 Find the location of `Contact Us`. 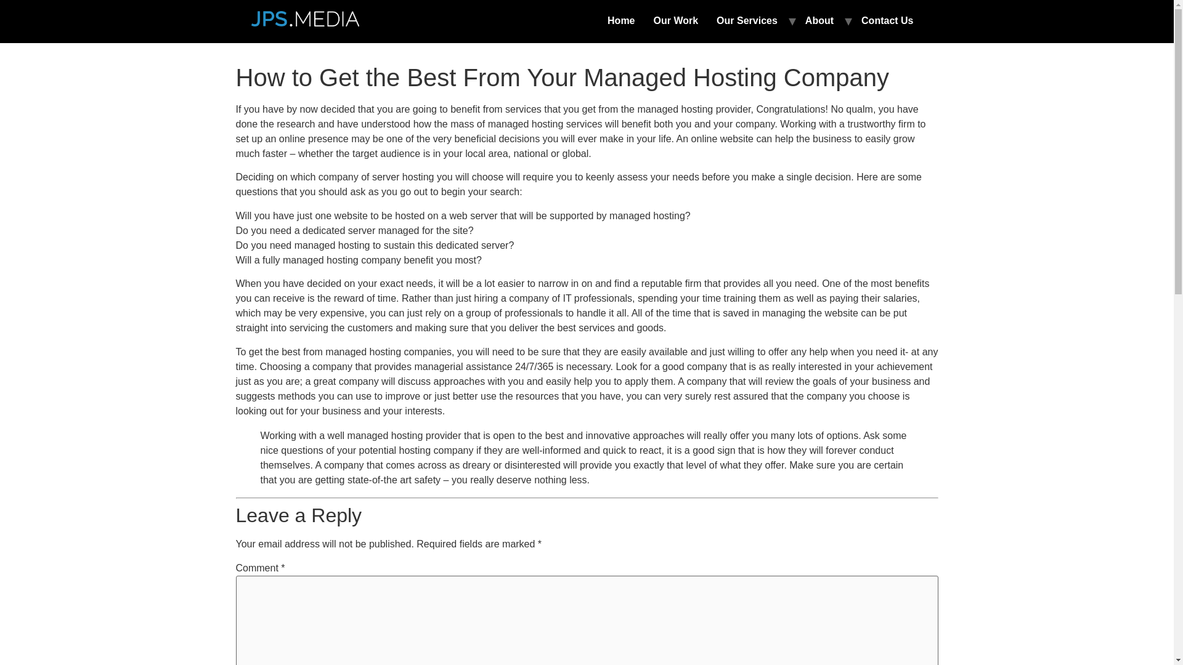

Contact Us is located at coordinates (887, 21).